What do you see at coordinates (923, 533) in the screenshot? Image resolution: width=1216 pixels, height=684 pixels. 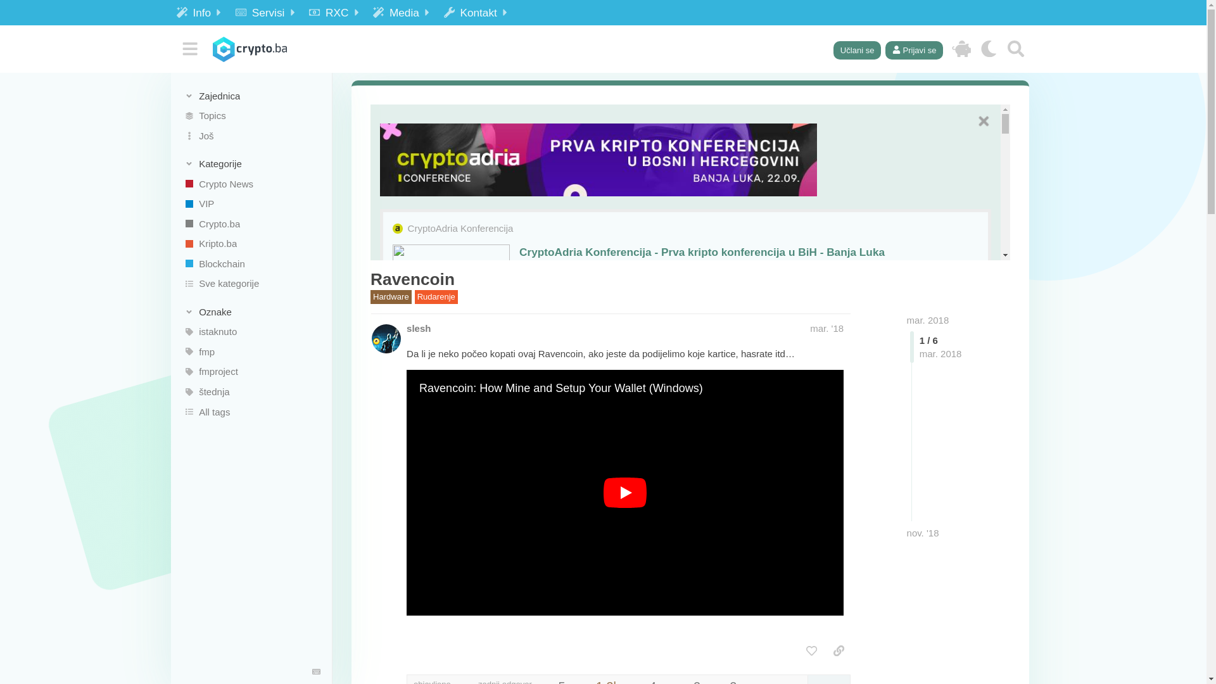 I see `nov. '18` at bounding box center [923, 533].